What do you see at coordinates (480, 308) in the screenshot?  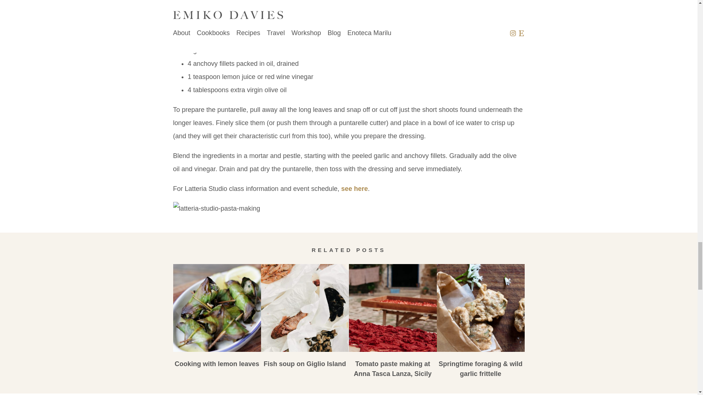 I see `fritelle sammole wild garlic feature` at bounding box center [480, 308].